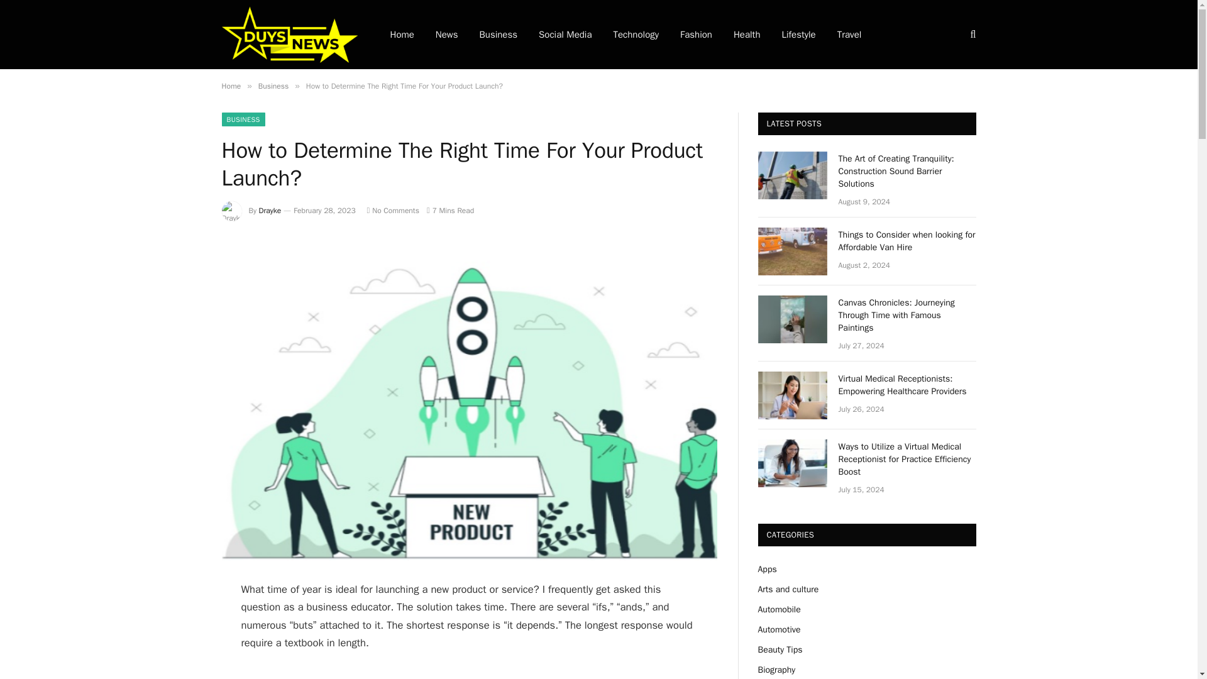 The width and height of the screenshot is (1207, 679). I want to click on BUSINESS, so click(243, 119).